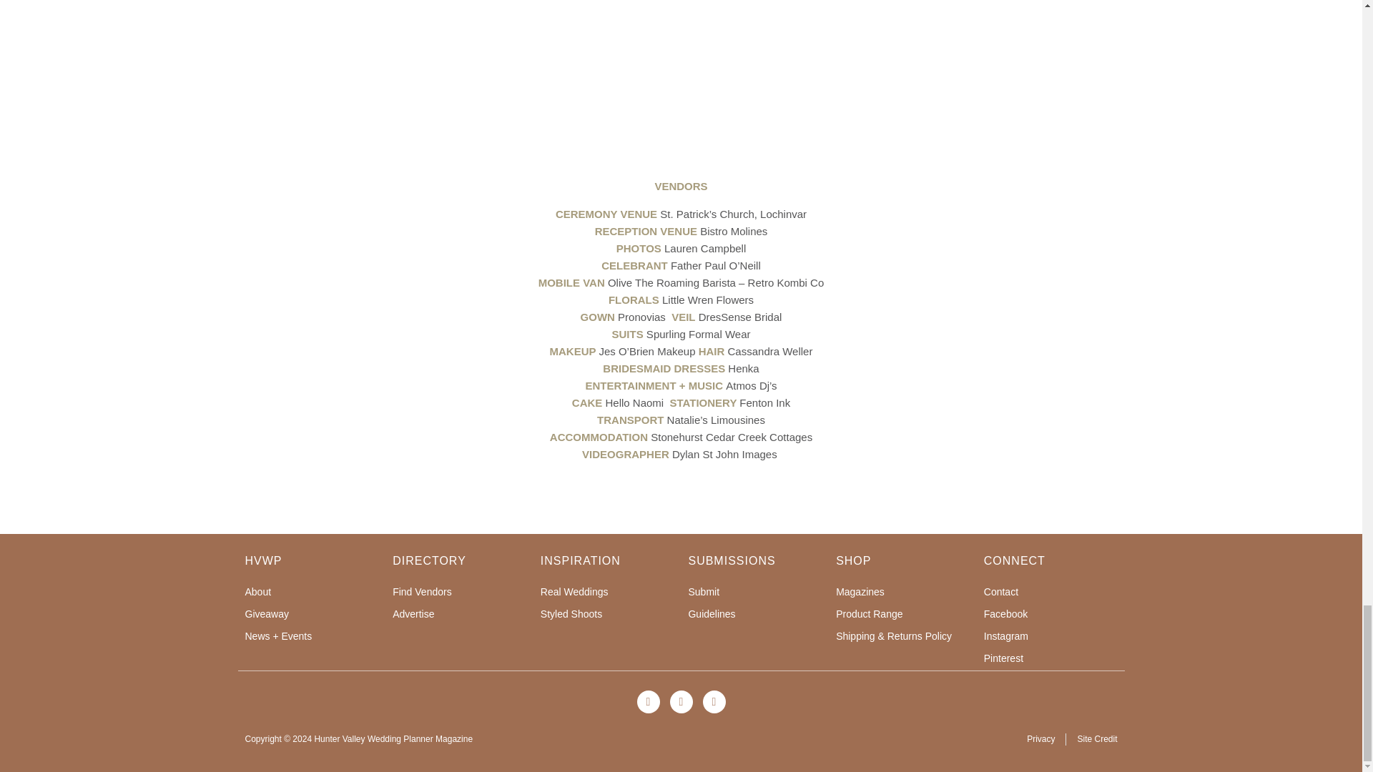  Describe the element at coordinates (902, 592) in the screenshot. I see `Magazines` at that location.